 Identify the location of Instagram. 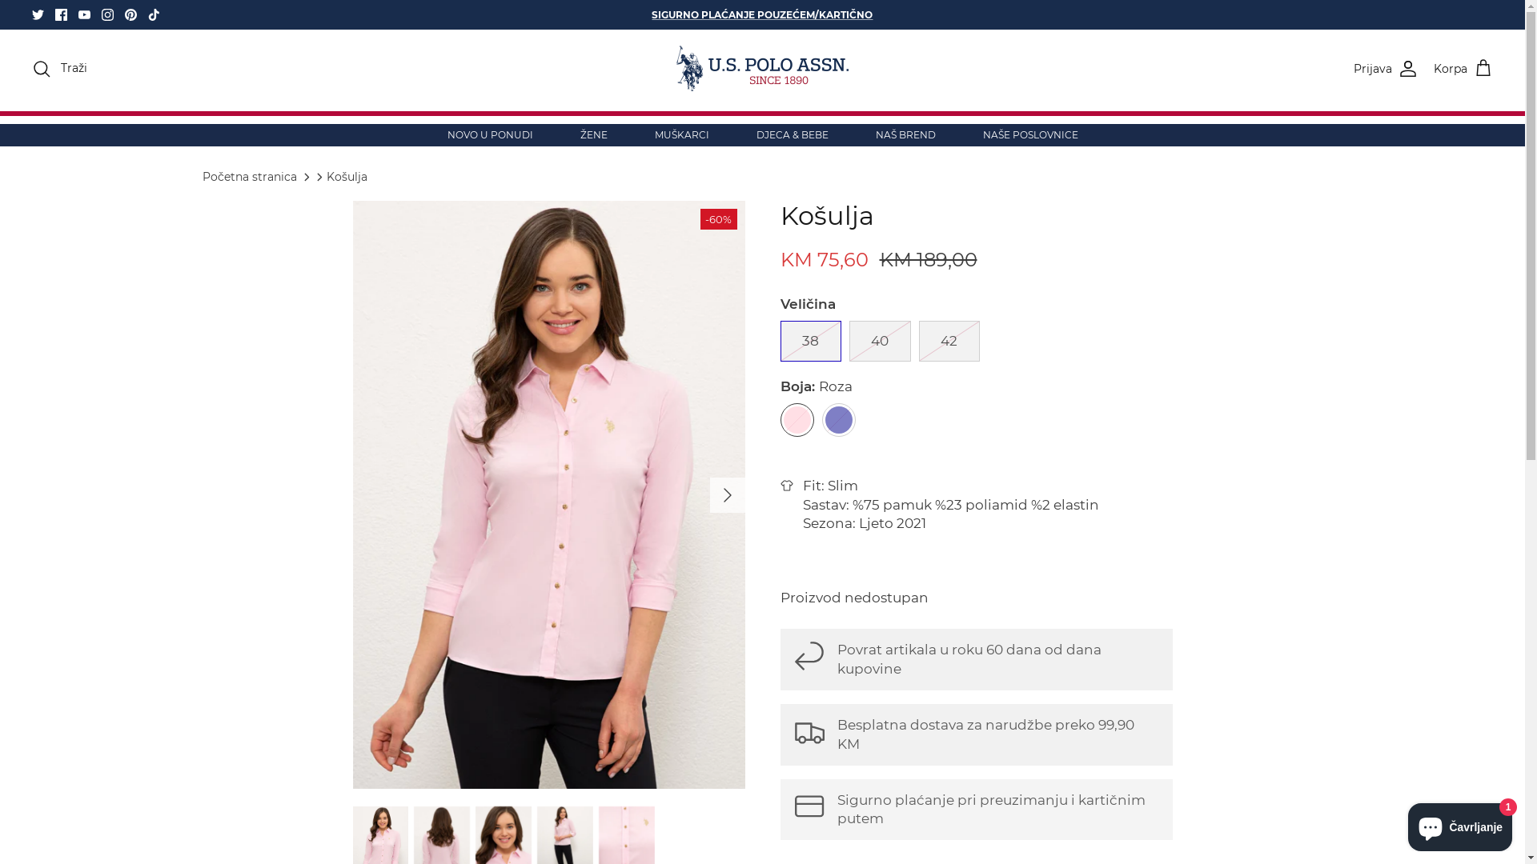
(107, 14).